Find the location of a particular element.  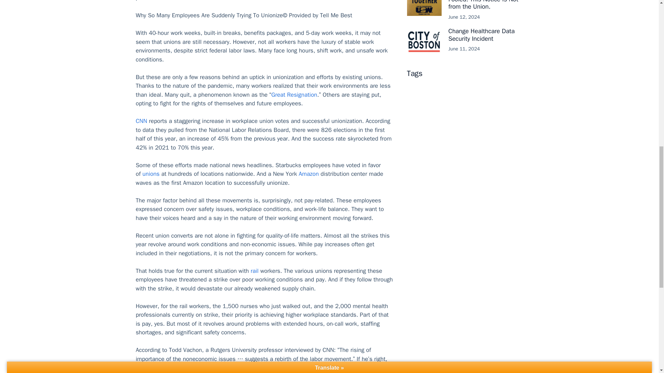

CNN is located at coordinates (141, 121).